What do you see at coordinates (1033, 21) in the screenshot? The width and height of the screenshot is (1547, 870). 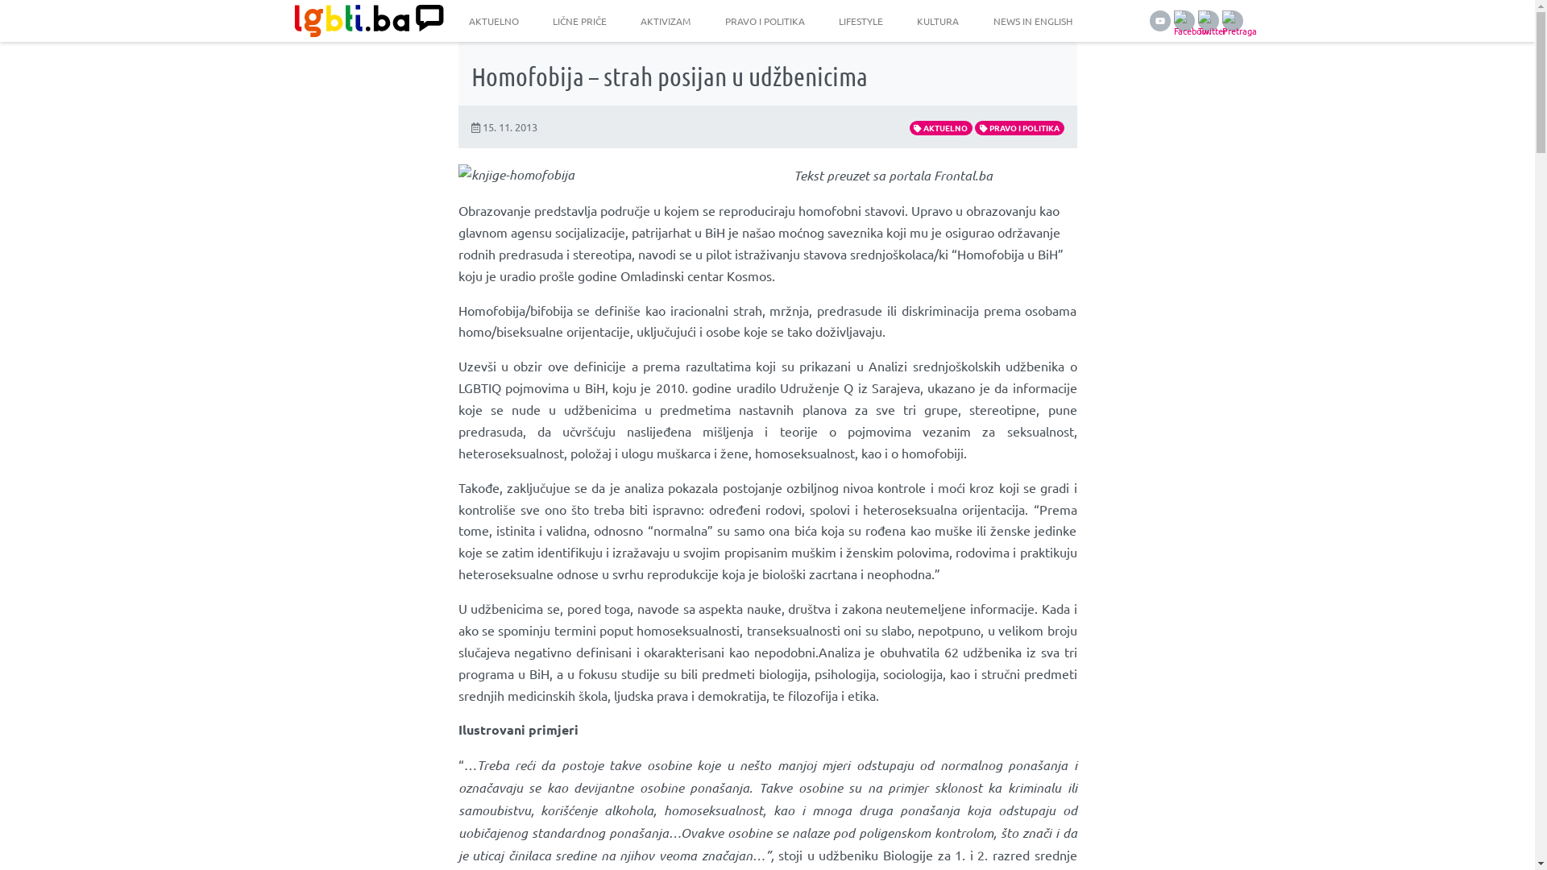 I see `NEWS IN ENGLISH` at bounding box center [1033, 21].